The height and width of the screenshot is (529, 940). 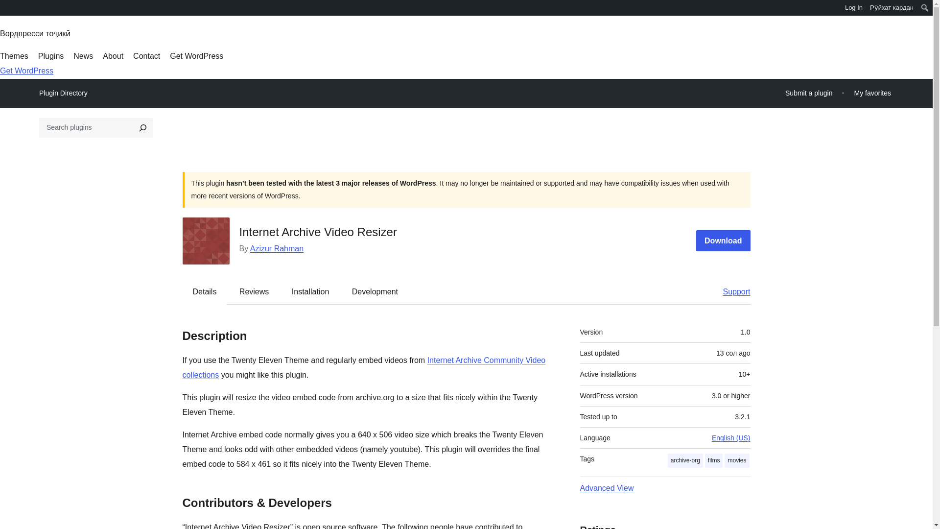 What do you see at coordinates (205, 291) in the screenshot?
I see `Details` at bounding box center [205, 291].